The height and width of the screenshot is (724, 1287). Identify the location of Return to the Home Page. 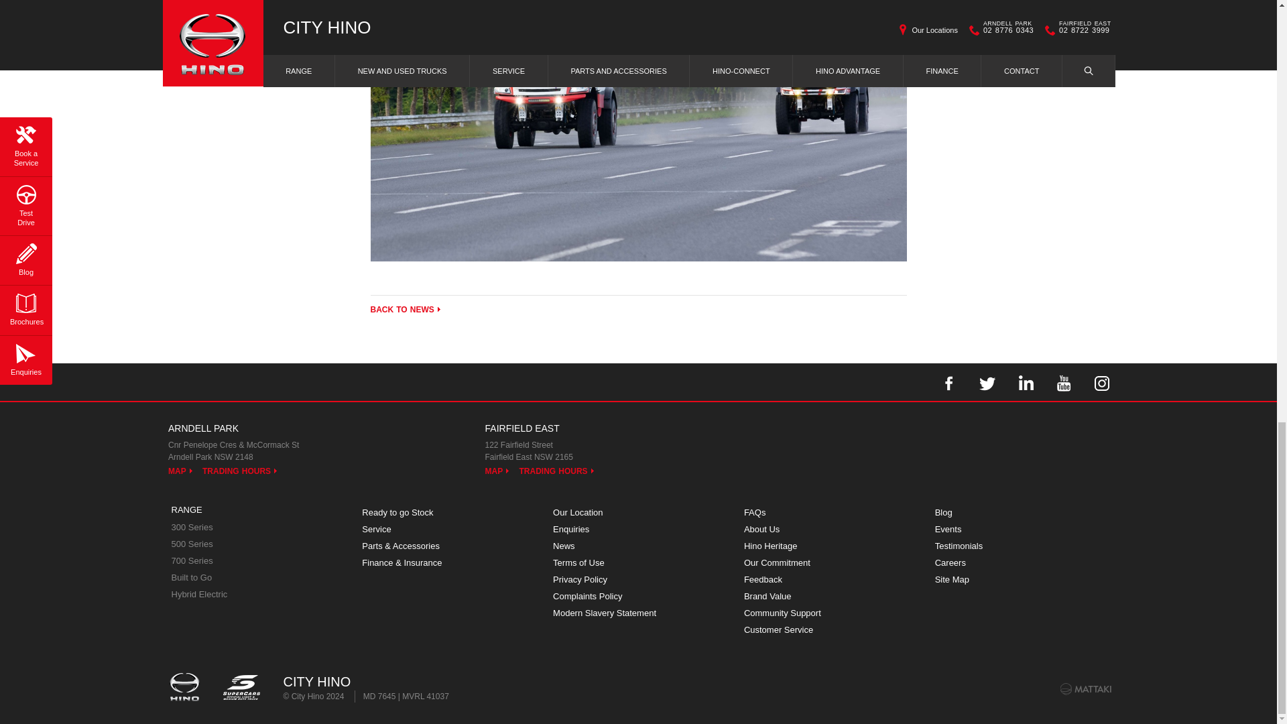
(186, 688).